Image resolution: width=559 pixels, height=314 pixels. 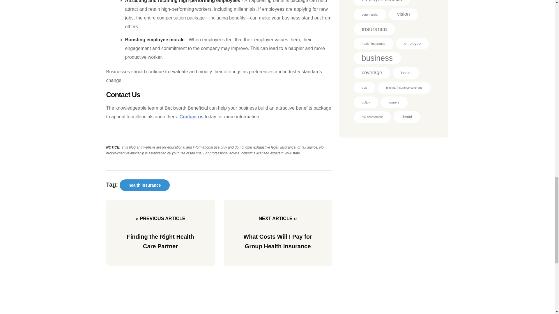 I want to click on Articles: 2, so click(x=370, y=15).